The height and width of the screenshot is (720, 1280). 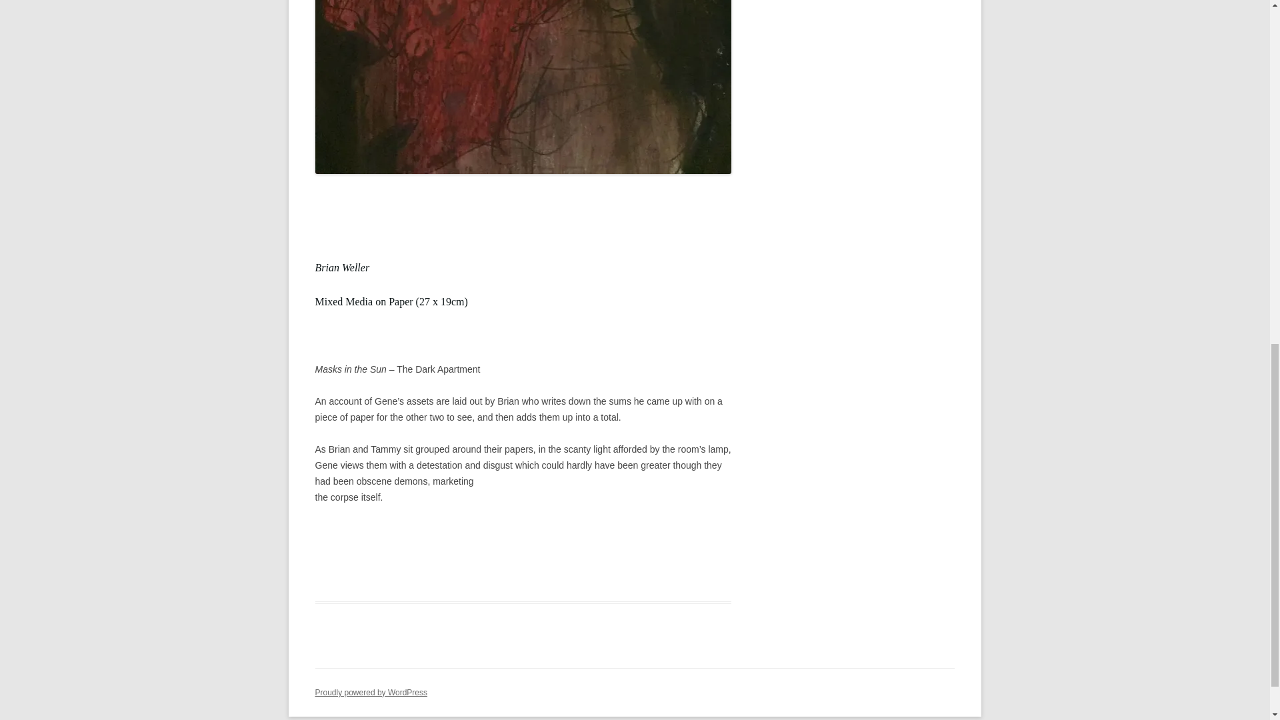 What do you see at coordinates (371, 693) in the screenshot?
I see `Semantic Personal Publishing Platform` at bounding box center [371, 693].